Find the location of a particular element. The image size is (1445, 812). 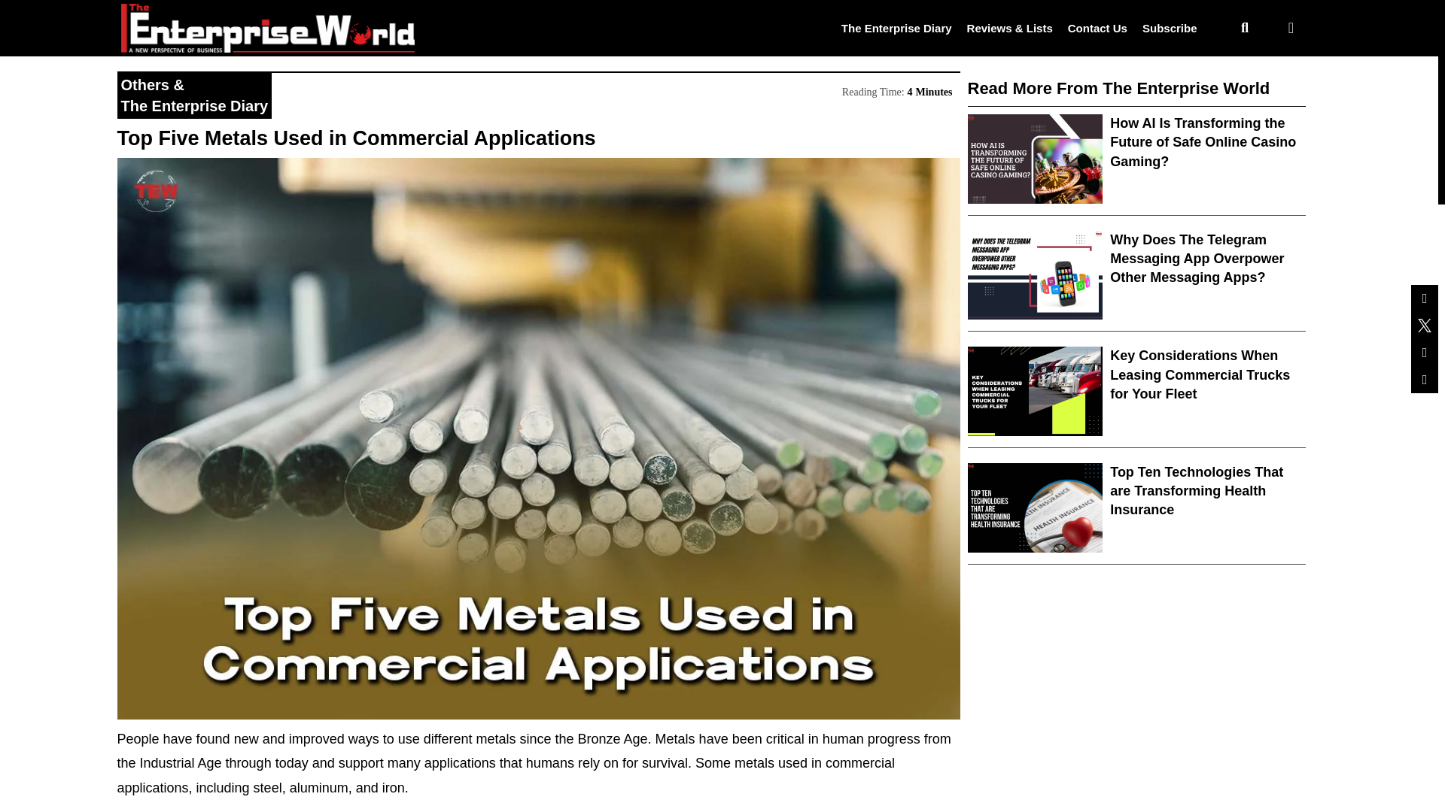

Top Ten Technologies That are Transforming Health Insurance  is located at coordinates (1196, 490).